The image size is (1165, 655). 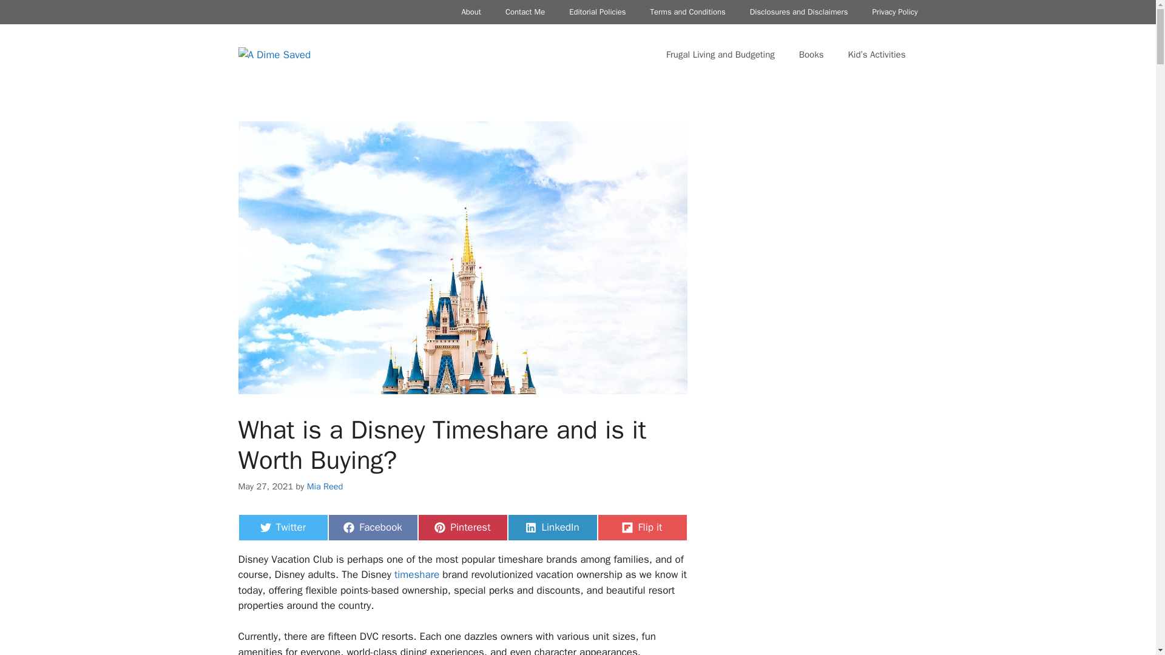 I want to click on Books, so click(x=524, y=12).